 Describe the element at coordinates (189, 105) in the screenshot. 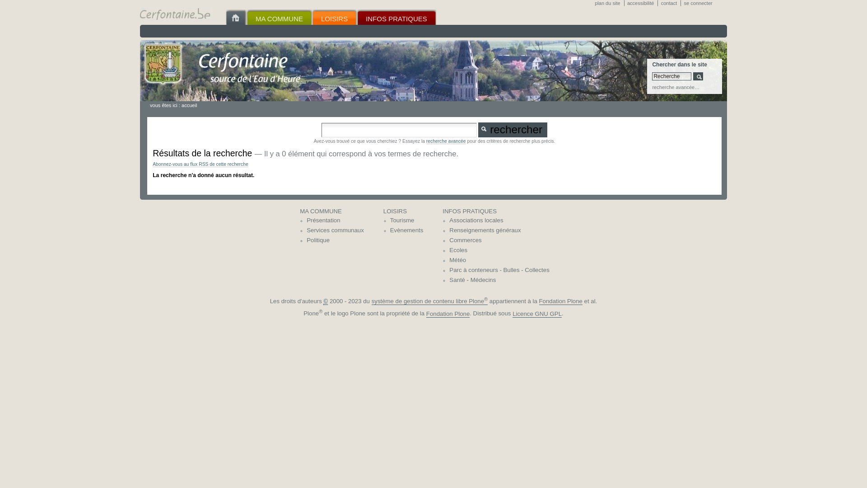

I see `accueil` at that location.